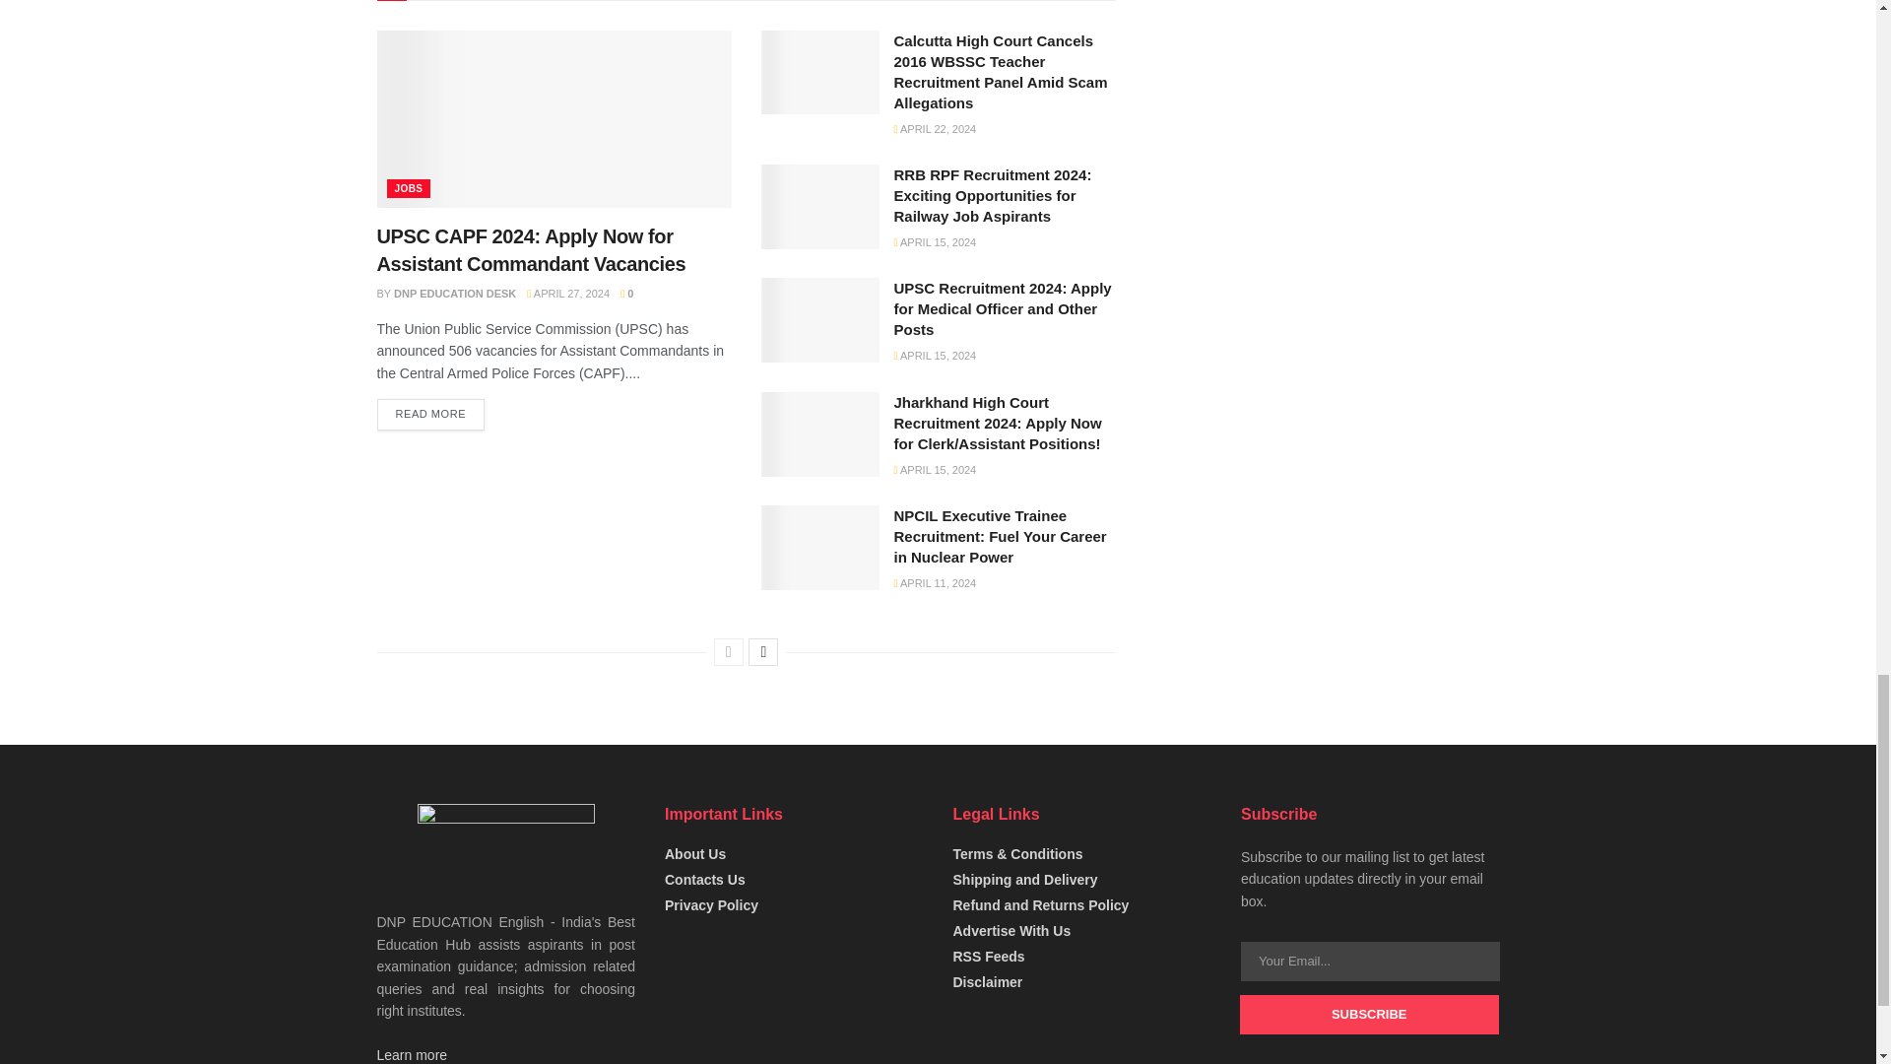 The height and width of the screenshot is (1064, 1891). I want to click on Previous, so click(729, 652).